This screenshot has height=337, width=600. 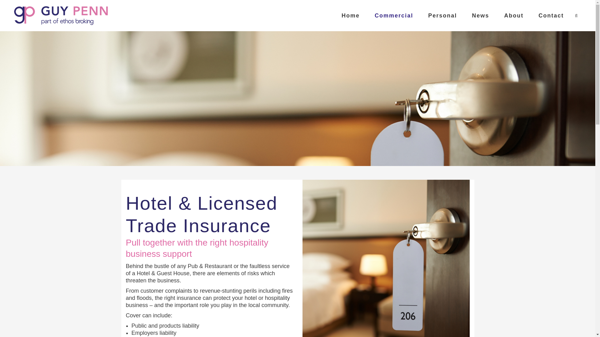 What do you see at coordinates (394, 16) in the screenshot?
I see `Commercial` at bounding box center [394, 16].